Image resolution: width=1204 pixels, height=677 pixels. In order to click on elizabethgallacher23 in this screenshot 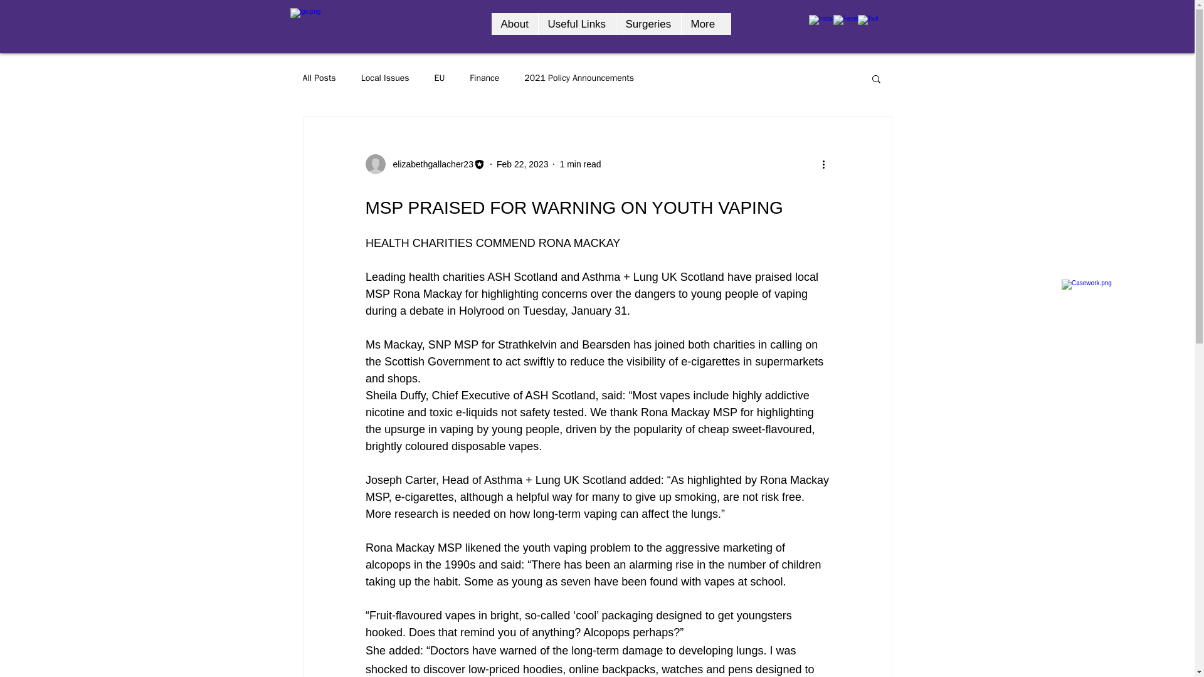, I will do `click(429, 164)`.